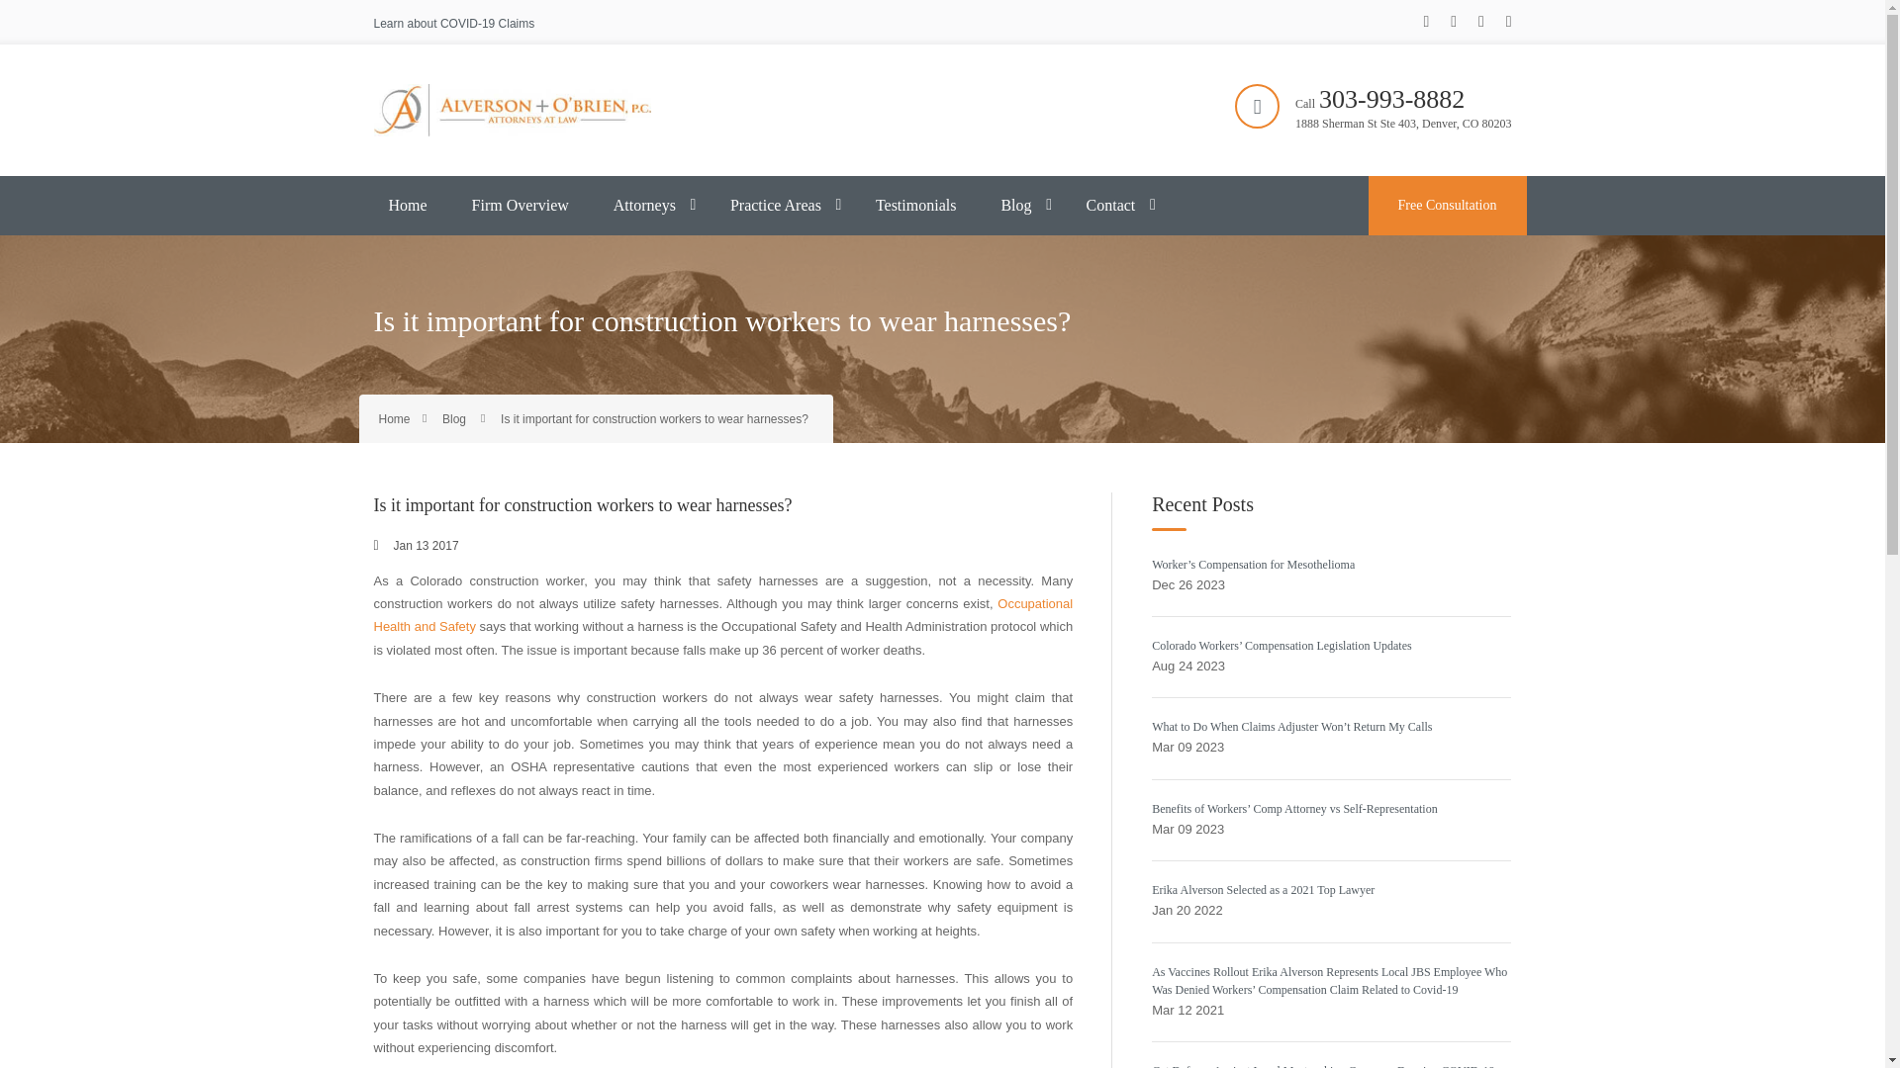  What do you see at coordinates (408, 206) in the screenshot?
I see `Home` at bounding box center [408, 206].